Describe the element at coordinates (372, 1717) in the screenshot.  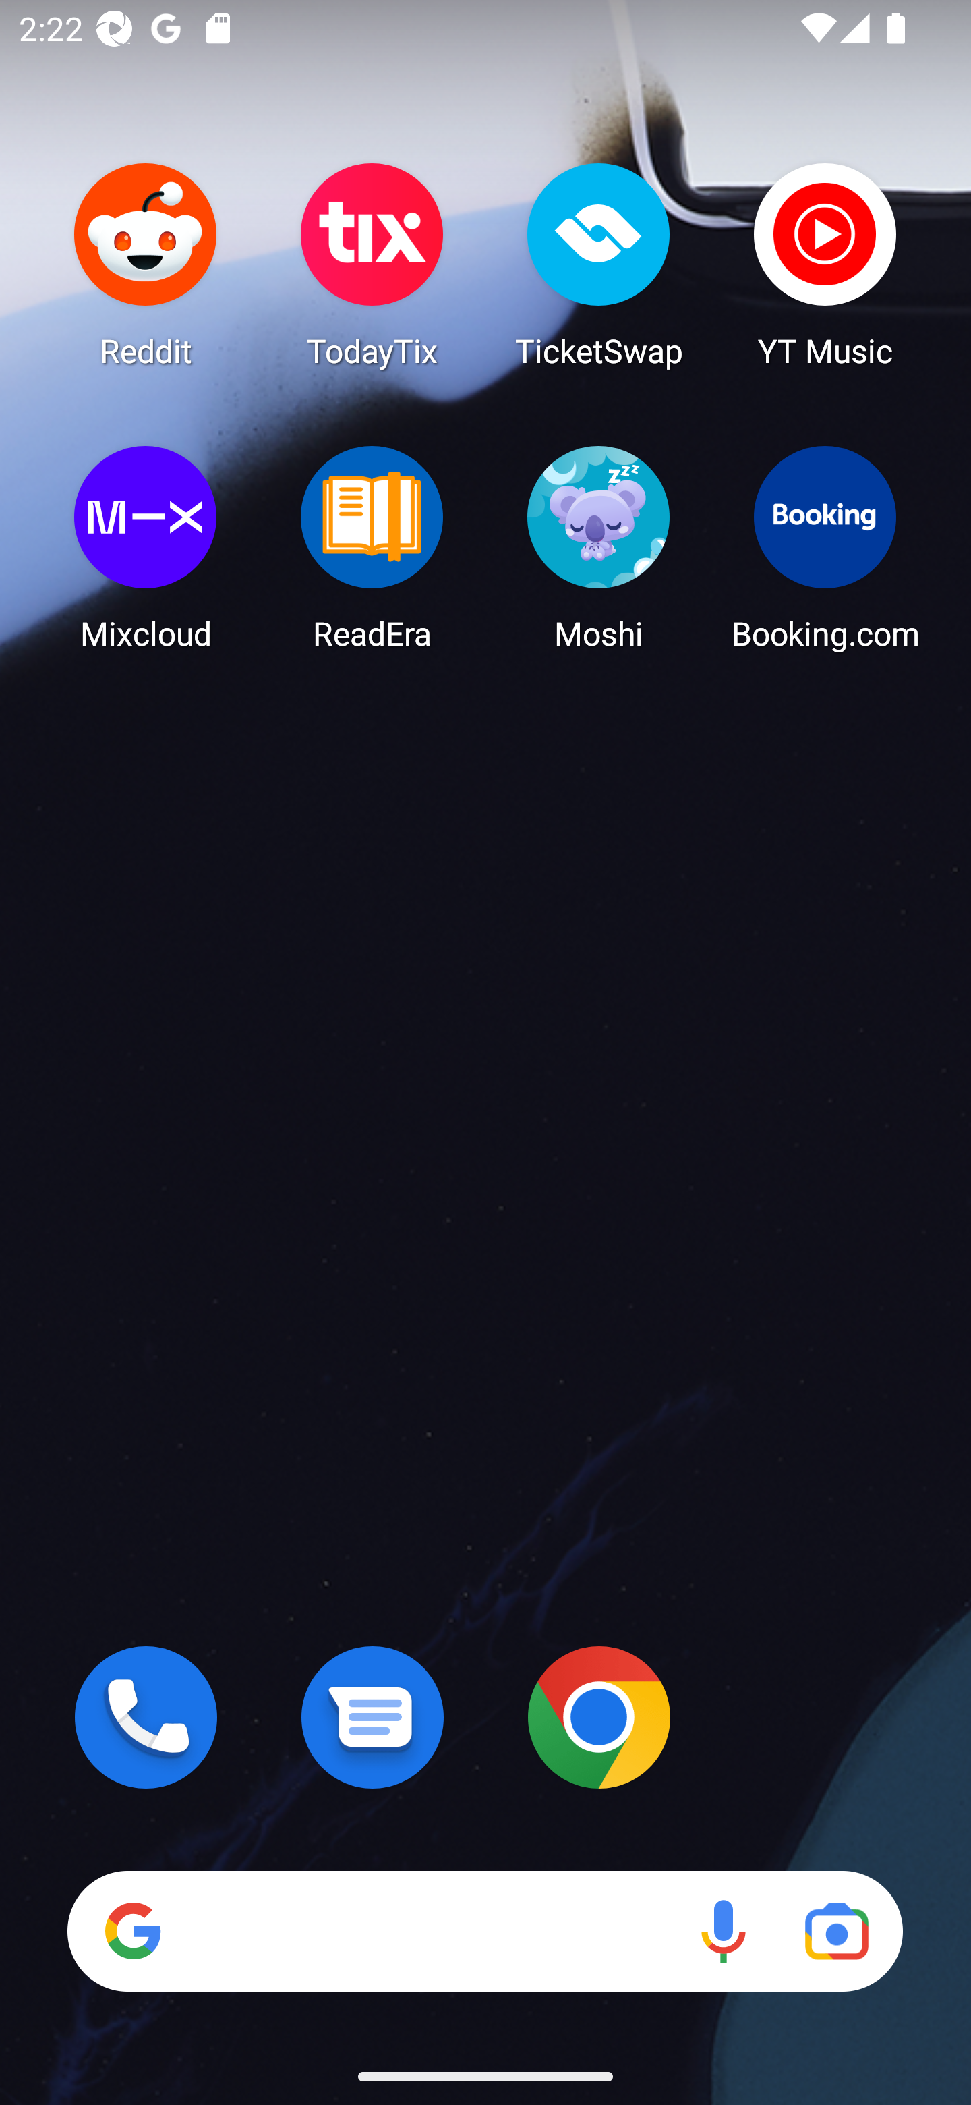
I see `Messages` at that location.